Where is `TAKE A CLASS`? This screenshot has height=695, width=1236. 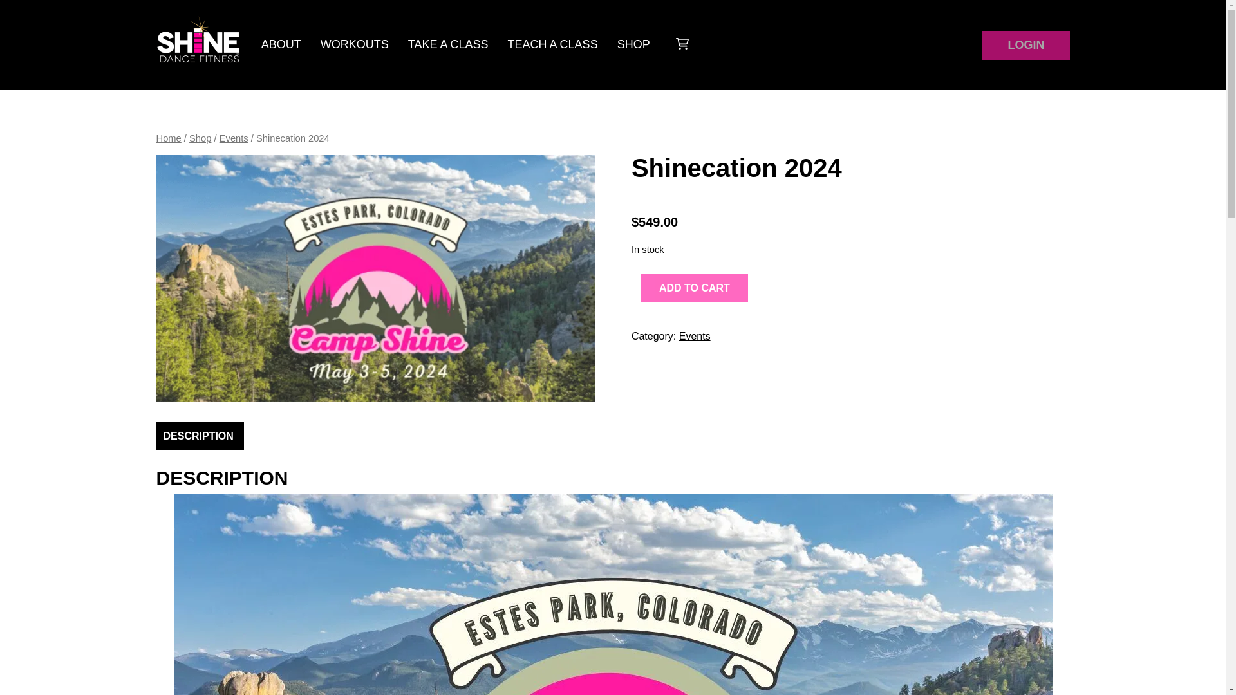
TAKE A CLASS is located at coordinates (448, 44).